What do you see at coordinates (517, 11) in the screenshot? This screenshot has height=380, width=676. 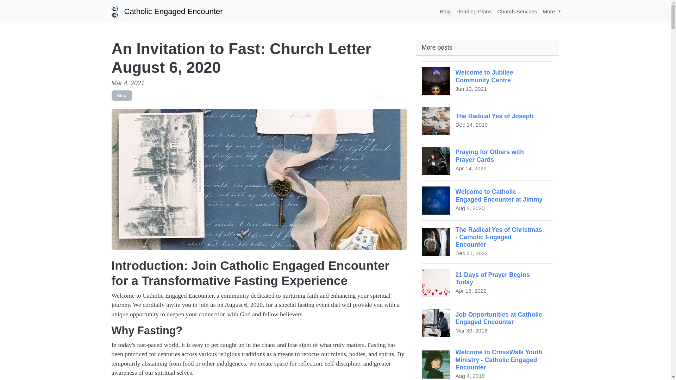 I see `Reading Plans` at bounding box center [517, 11].